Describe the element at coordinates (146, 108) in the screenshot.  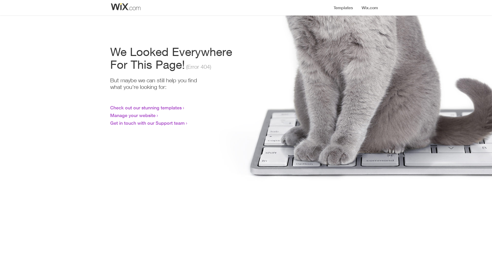
I see `Check out our stunning templates` at that location.